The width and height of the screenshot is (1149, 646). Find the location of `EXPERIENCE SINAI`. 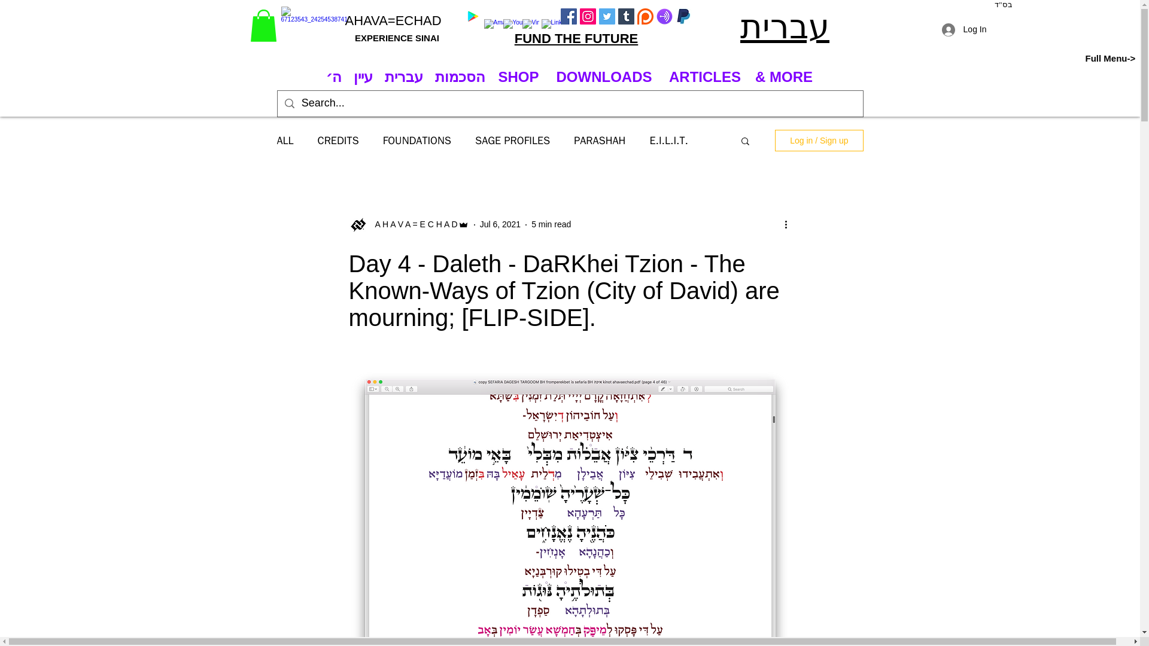

EXPERIENCE SINAI is located at coordinates (397, 38).